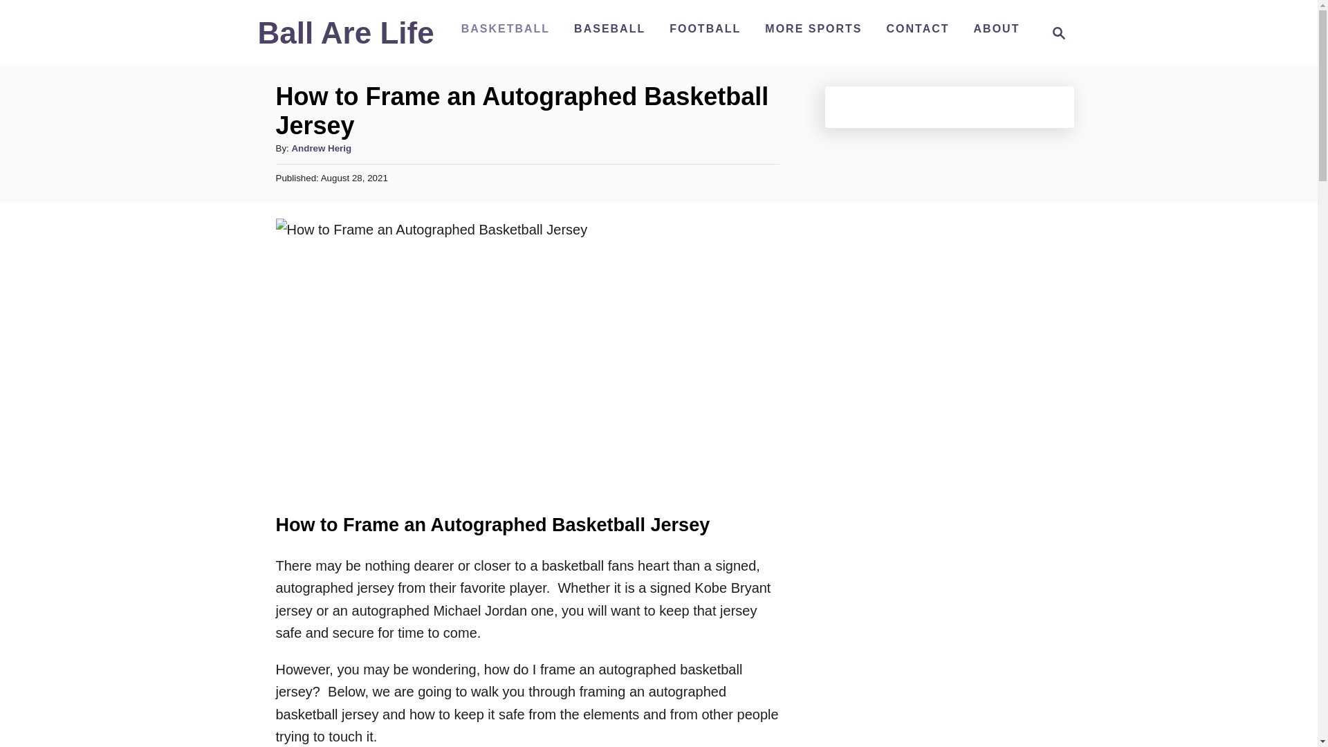 Image resolution: width=1328 pixels, height=747 pixels. I want to click on Ball Are Life, so click(346, 39).